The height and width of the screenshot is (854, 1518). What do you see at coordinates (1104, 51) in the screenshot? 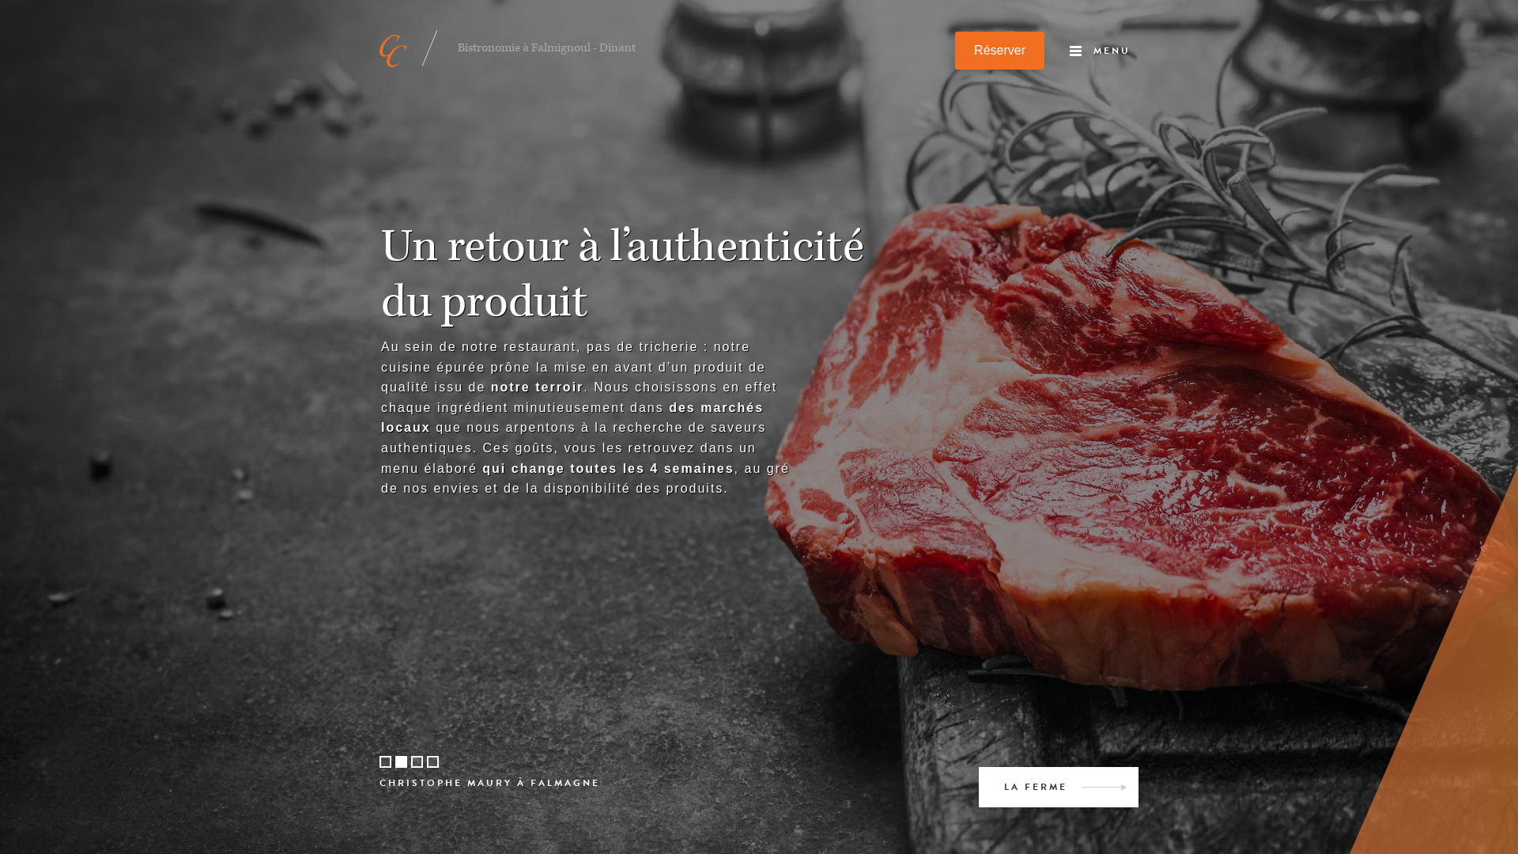
I see `MENU` at bounding box center [1104, 51].